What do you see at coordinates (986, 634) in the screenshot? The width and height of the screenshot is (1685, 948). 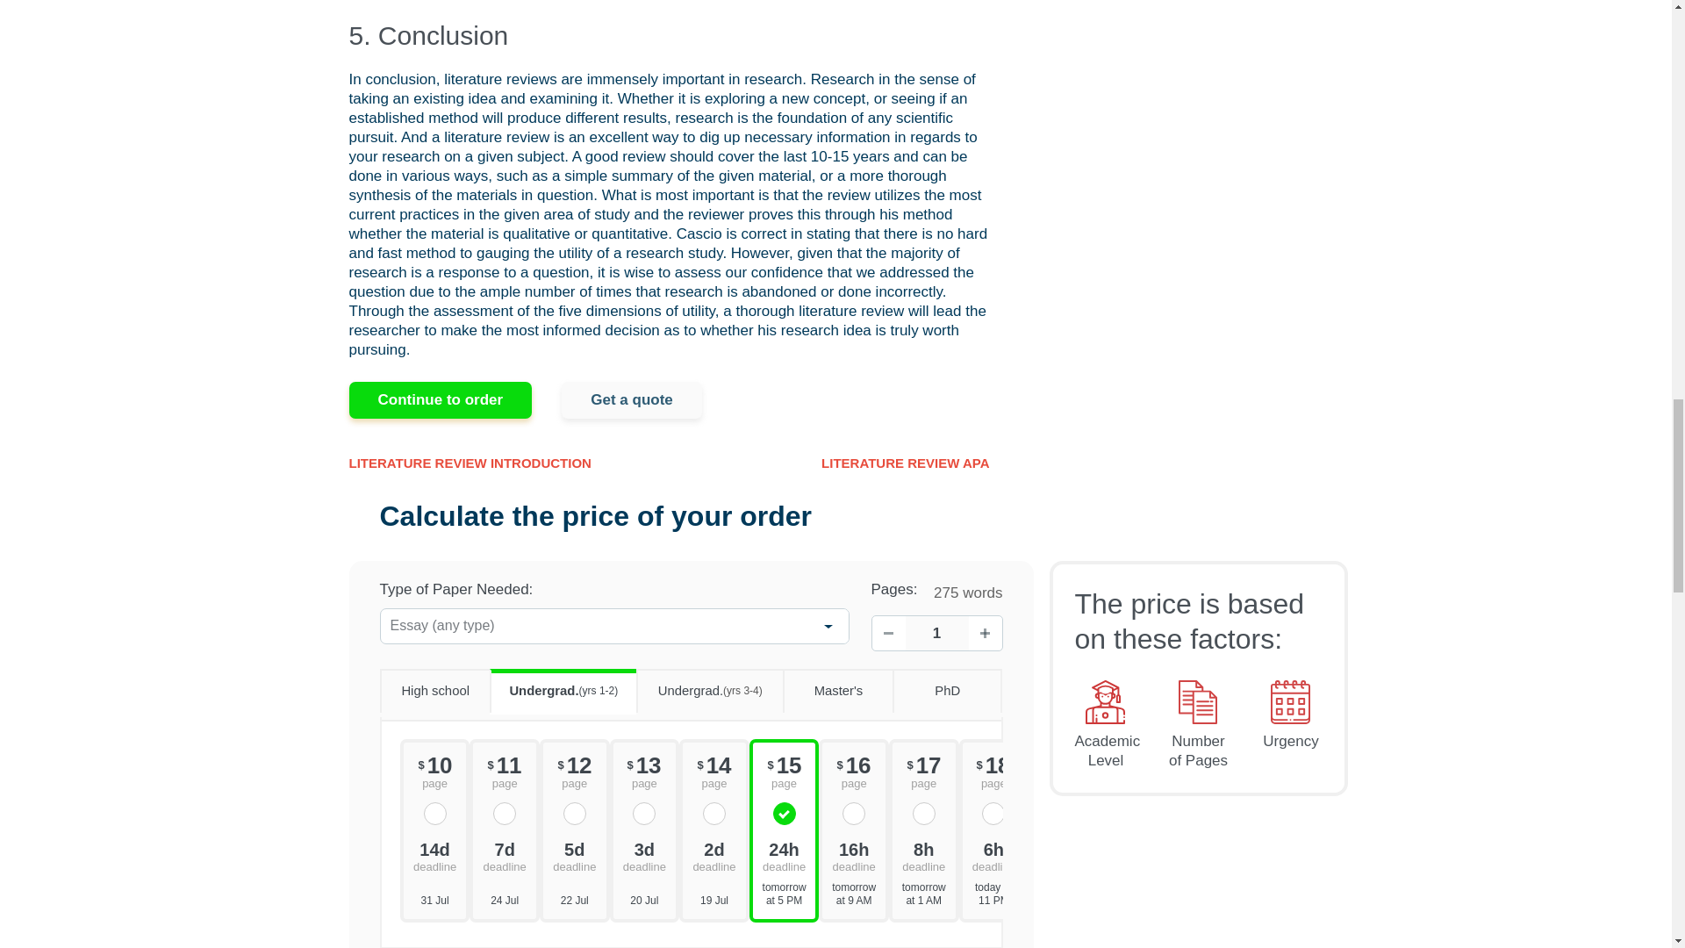 I see `Increase` at bounding box center [986, 634].